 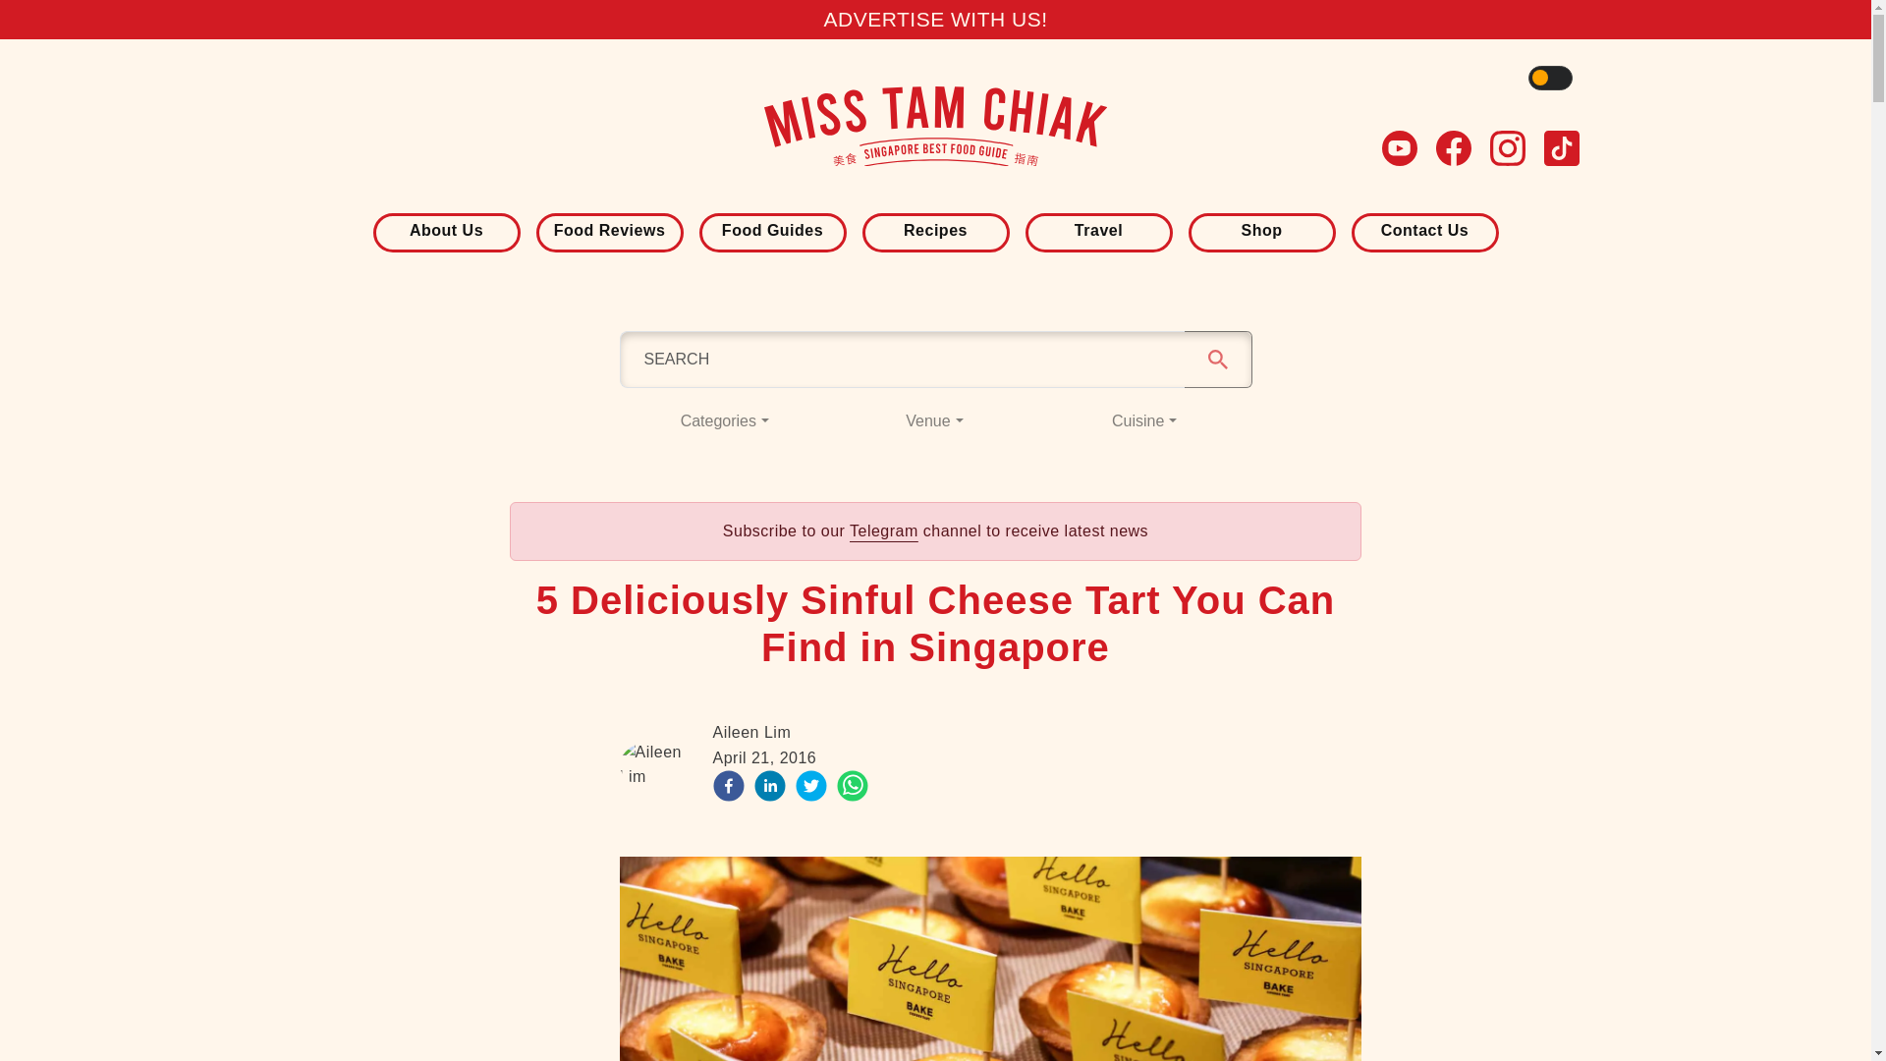 I want to click on About Us, so click(x=446, y=230).